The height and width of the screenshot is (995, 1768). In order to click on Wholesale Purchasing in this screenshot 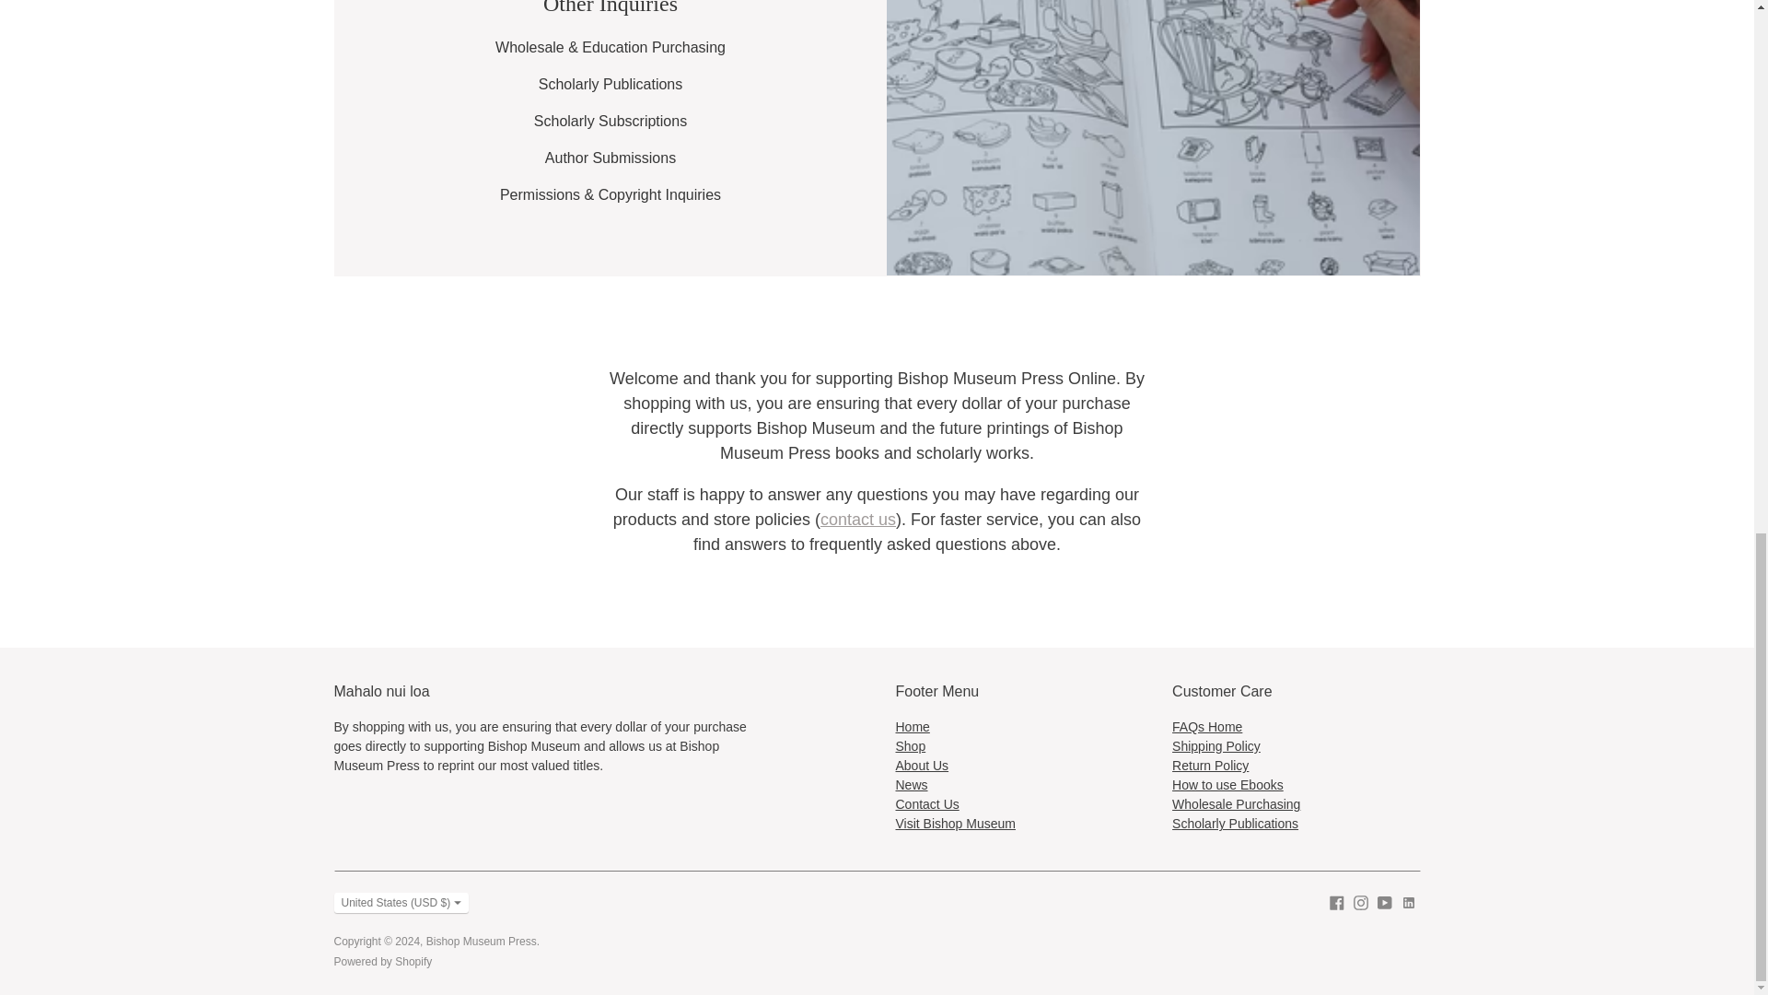, I will do `click(573, 48)`.